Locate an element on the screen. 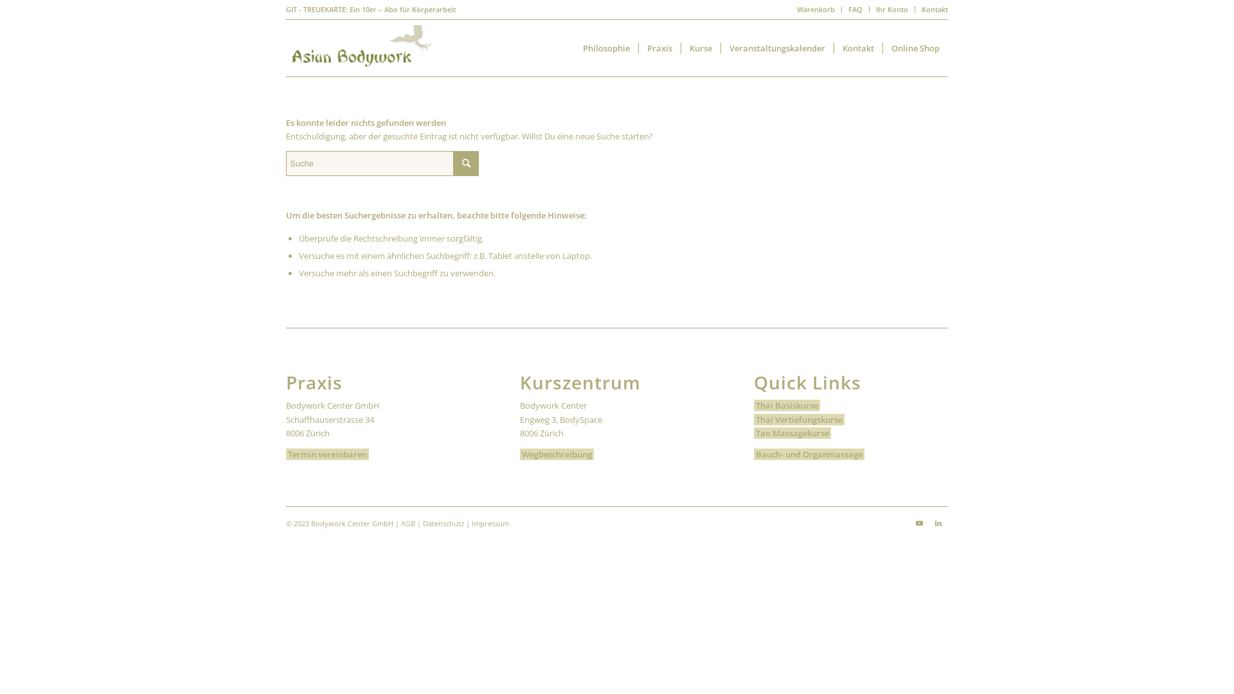  Philosophie is located at coordinates (607, 48).